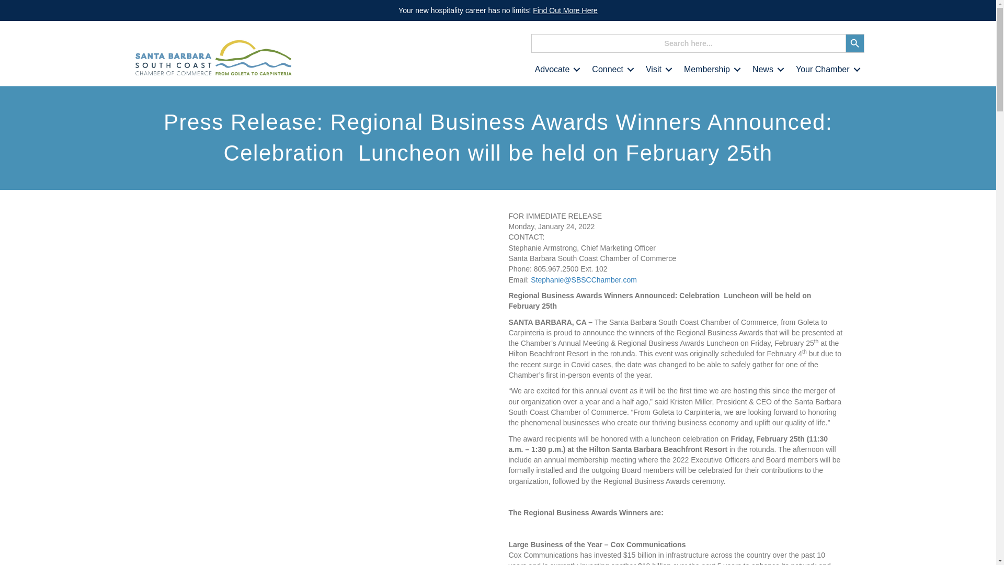 The width and height of the screenshot is (1004, 565). Describe the element at coordinates (556, 70) in the screenshot. I see `Advocate` at that location.